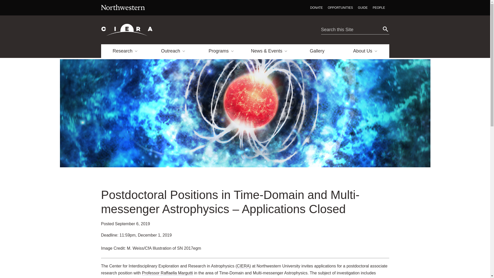 The width and height of the screenshot is (494, 278). Describe the element at coordinates (340, 8) in the screenshot. I see `OPPORTUNITIES` at that location.